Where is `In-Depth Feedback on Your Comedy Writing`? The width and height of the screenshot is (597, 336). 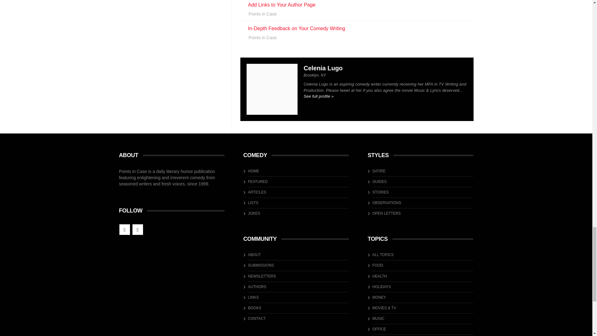
In-Depth Feedback on Your Comedy Writing is located at coordinates (297, 29).